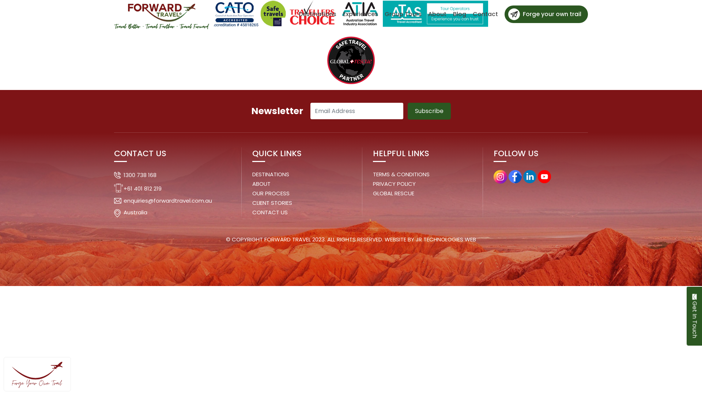  What do you see at coordinates (168, 200) in the screenshot?
I see `enquiries@forwardtravel.com.au` at bounding box center [168, 200].